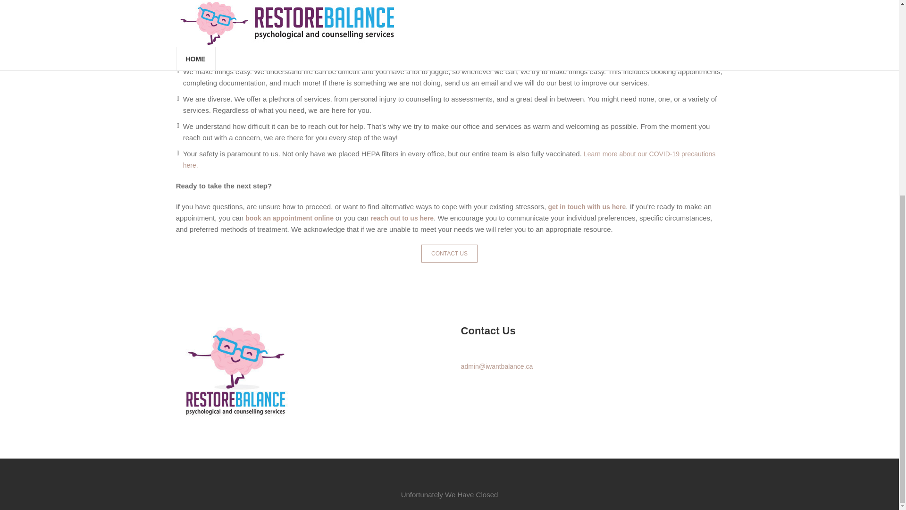 The image size is (906, 510). What do you see at coordinates (587, 207) in the screenshot?
I see `get in touch with us here` at bounding box center [587, 207].